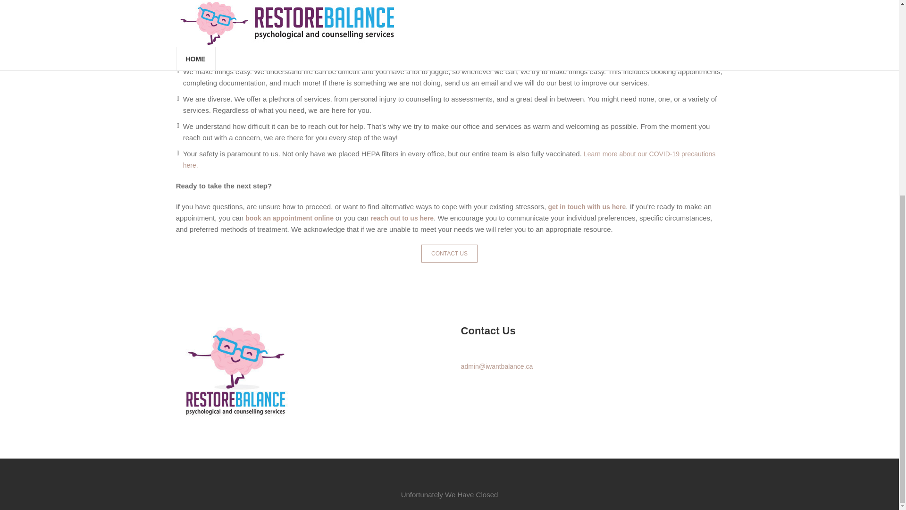 The image size is (906, 510). What do you see at coordinates (587, 207) in the screenshot?
I see `get in touch with us here` at bounding box center [587, 207].